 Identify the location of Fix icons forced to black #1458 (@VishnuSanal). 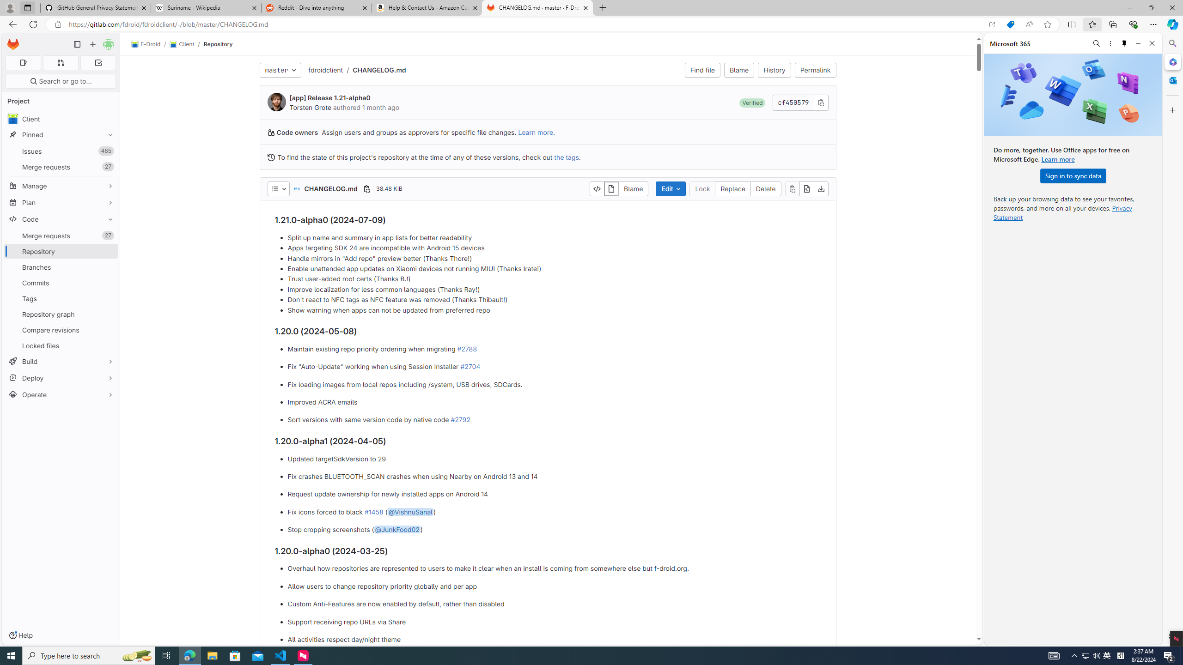
(554, 512).